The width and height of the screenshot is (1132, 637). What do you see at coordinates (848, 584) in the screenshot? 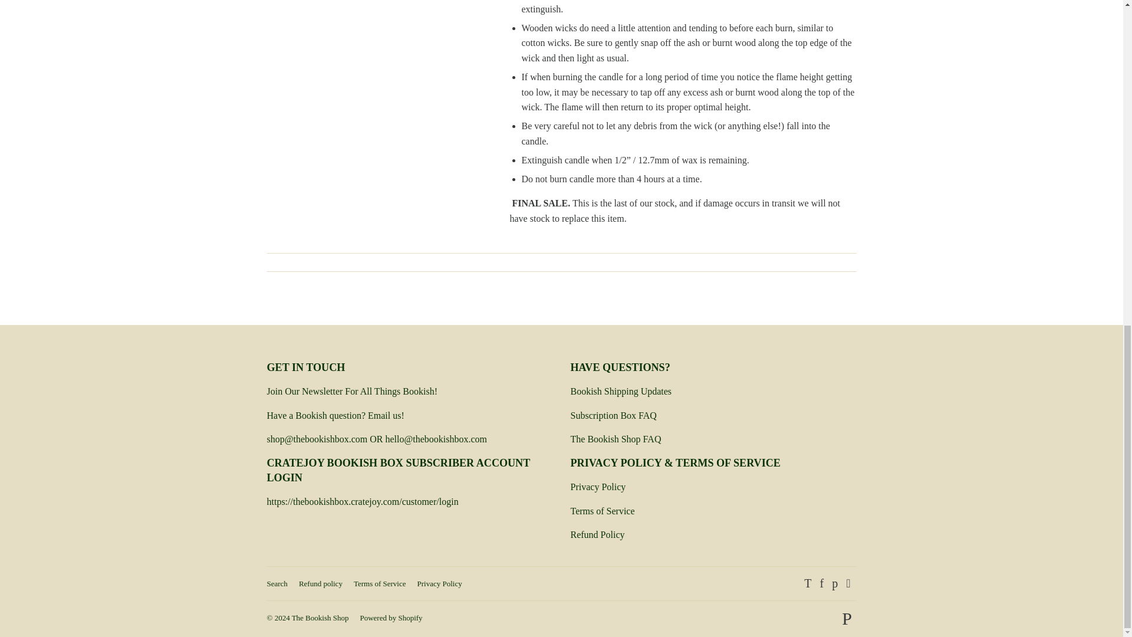
I see `The Bookish Shop  on Instagram` at bounding box center [848, 584].